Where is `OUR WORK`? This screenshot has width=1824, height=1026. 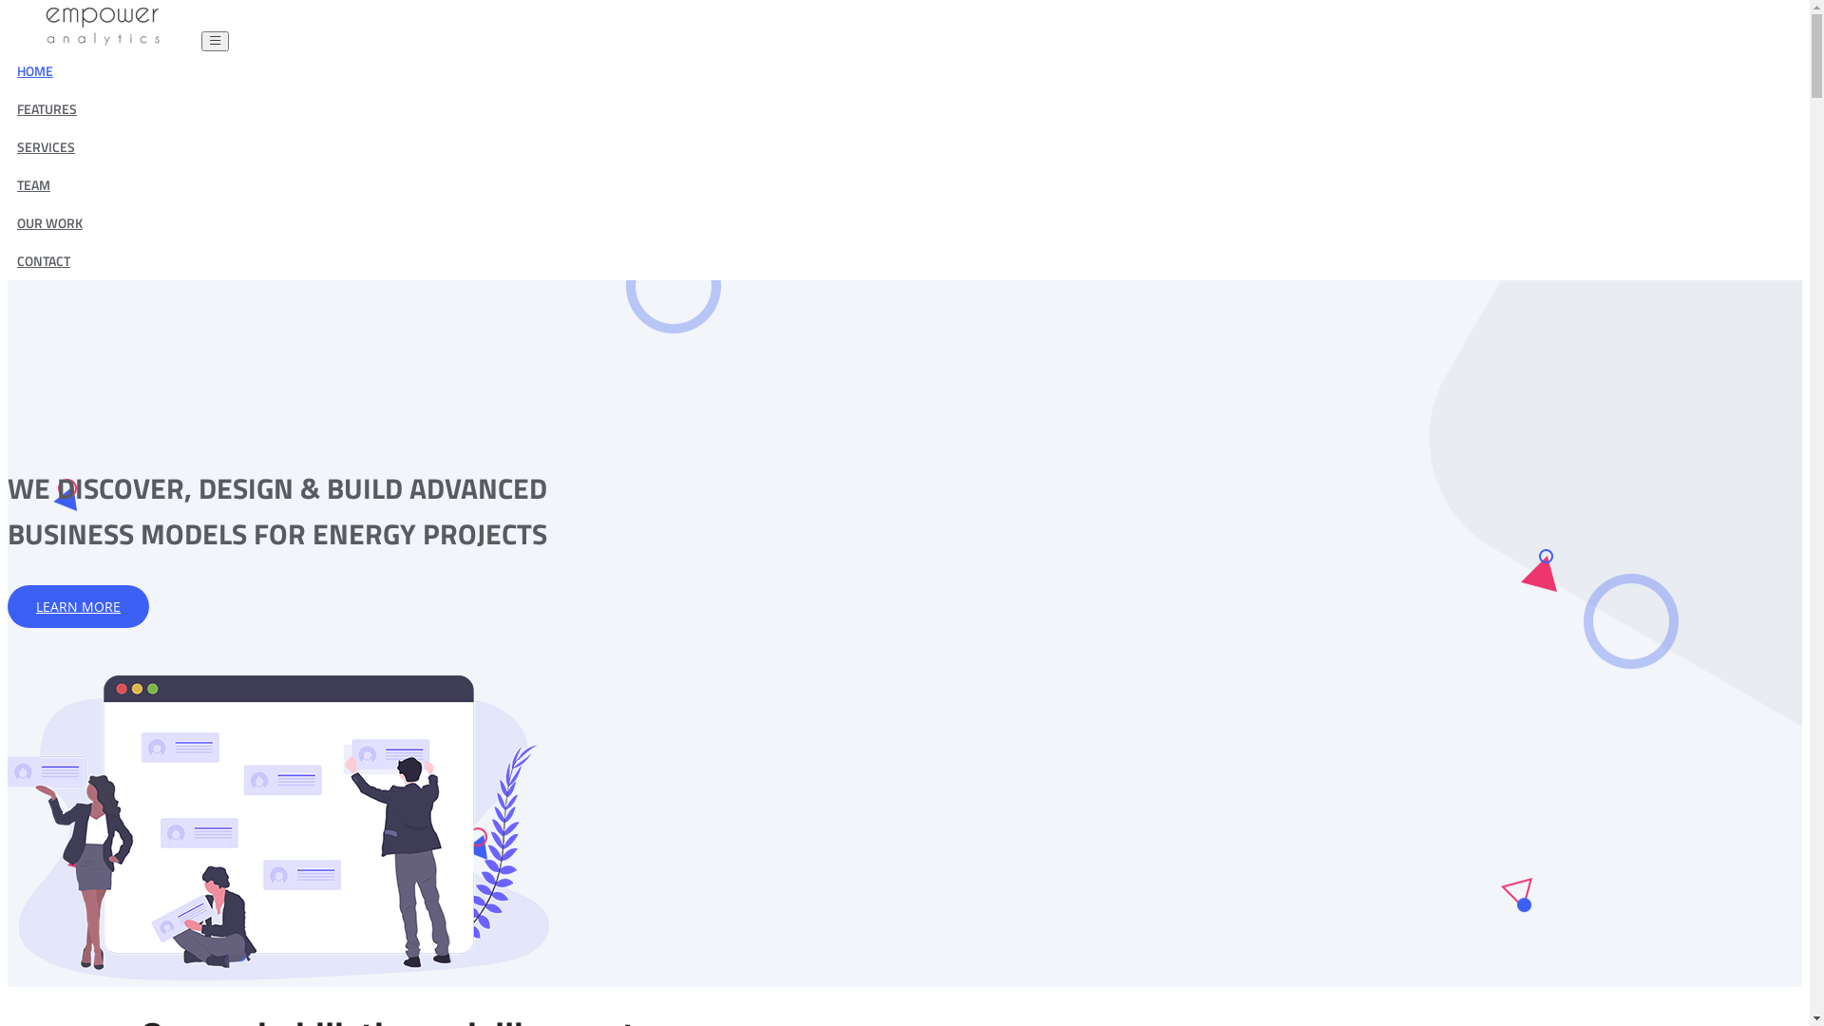
OUR WORK is located at coordinates (49, 222).